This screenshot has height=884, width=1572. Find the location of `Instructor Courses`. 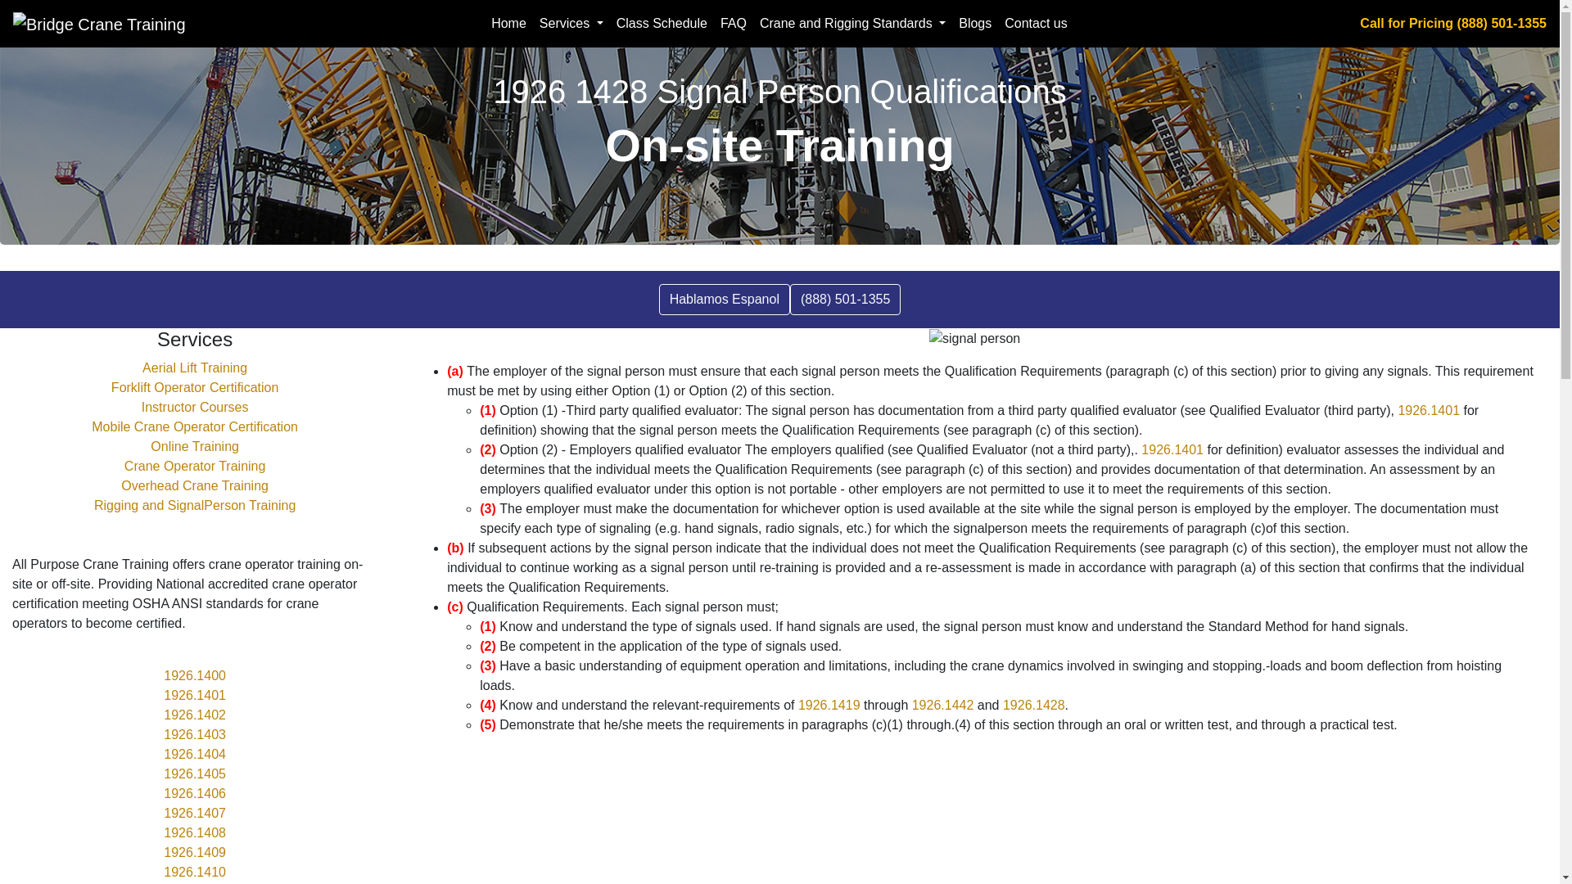

Instructor Courses is located at coordinates (195, 408).